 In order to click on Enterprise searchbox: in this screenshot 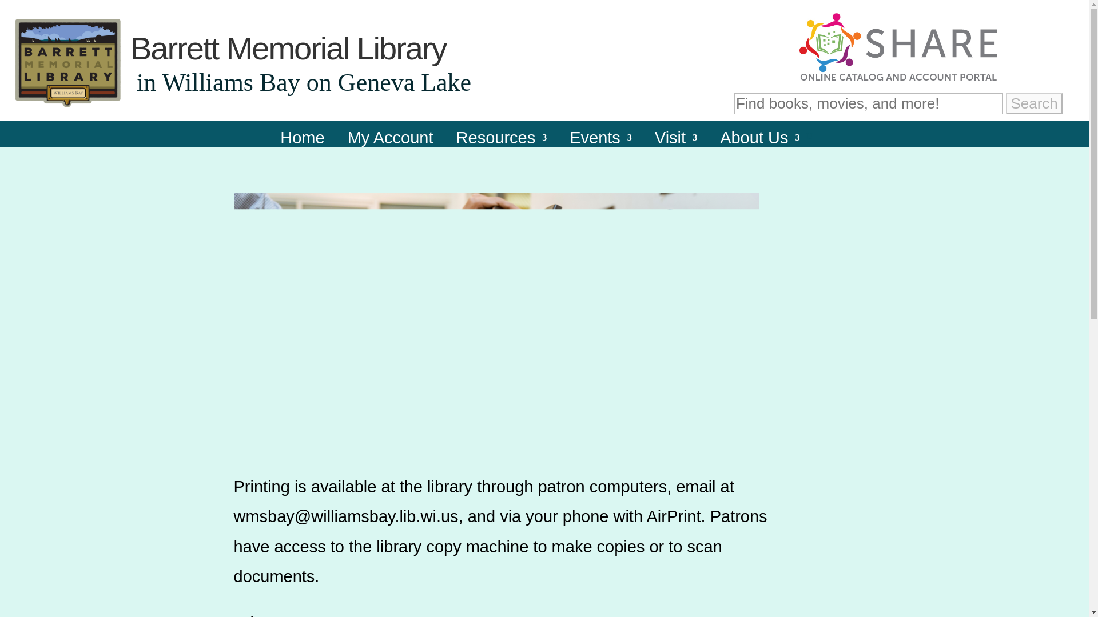, I will do `click(869, 103)`.